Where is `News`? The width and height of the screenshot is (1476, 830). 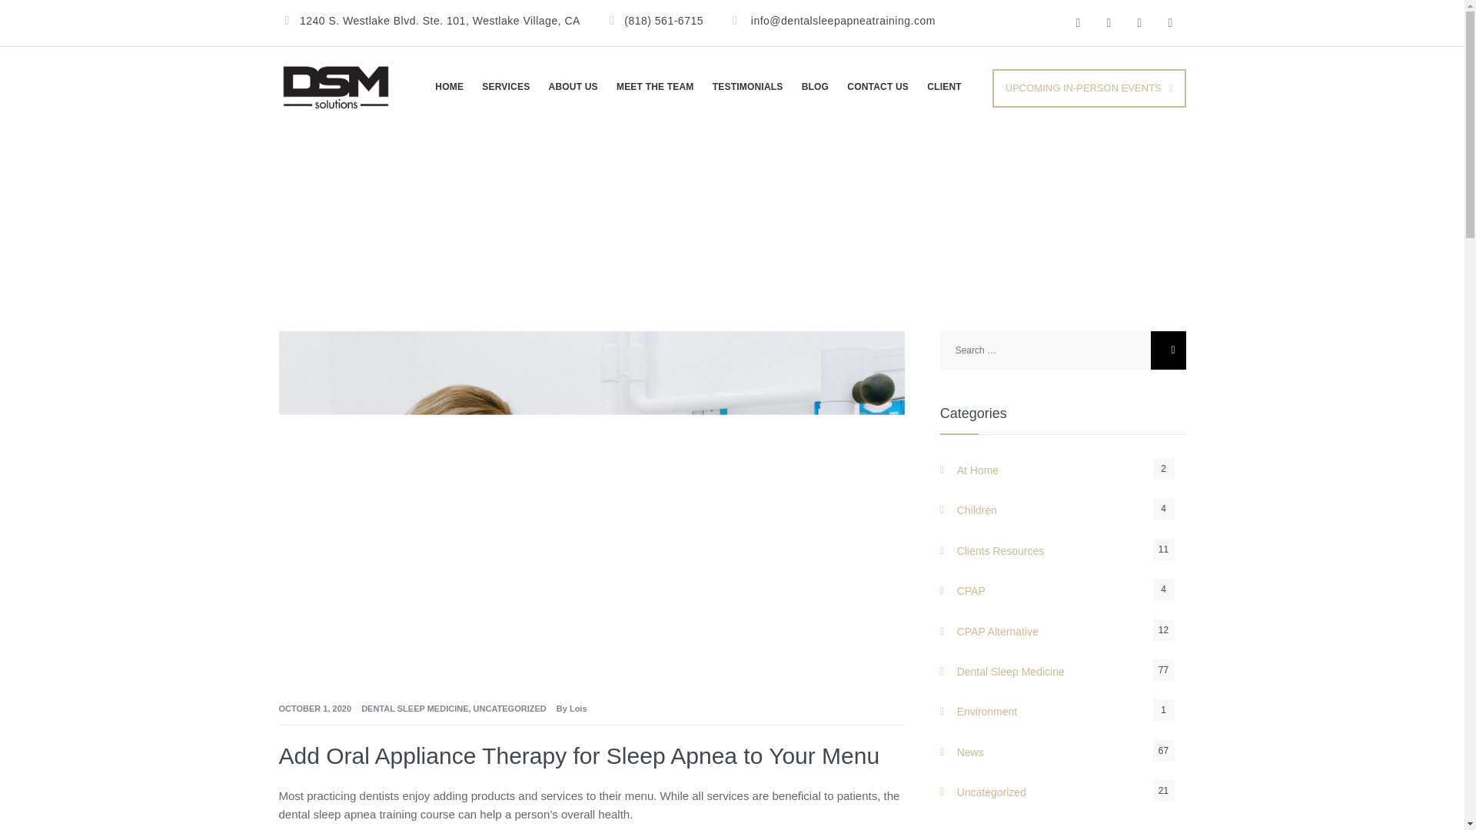
News is located at coordinates (1063, 752).